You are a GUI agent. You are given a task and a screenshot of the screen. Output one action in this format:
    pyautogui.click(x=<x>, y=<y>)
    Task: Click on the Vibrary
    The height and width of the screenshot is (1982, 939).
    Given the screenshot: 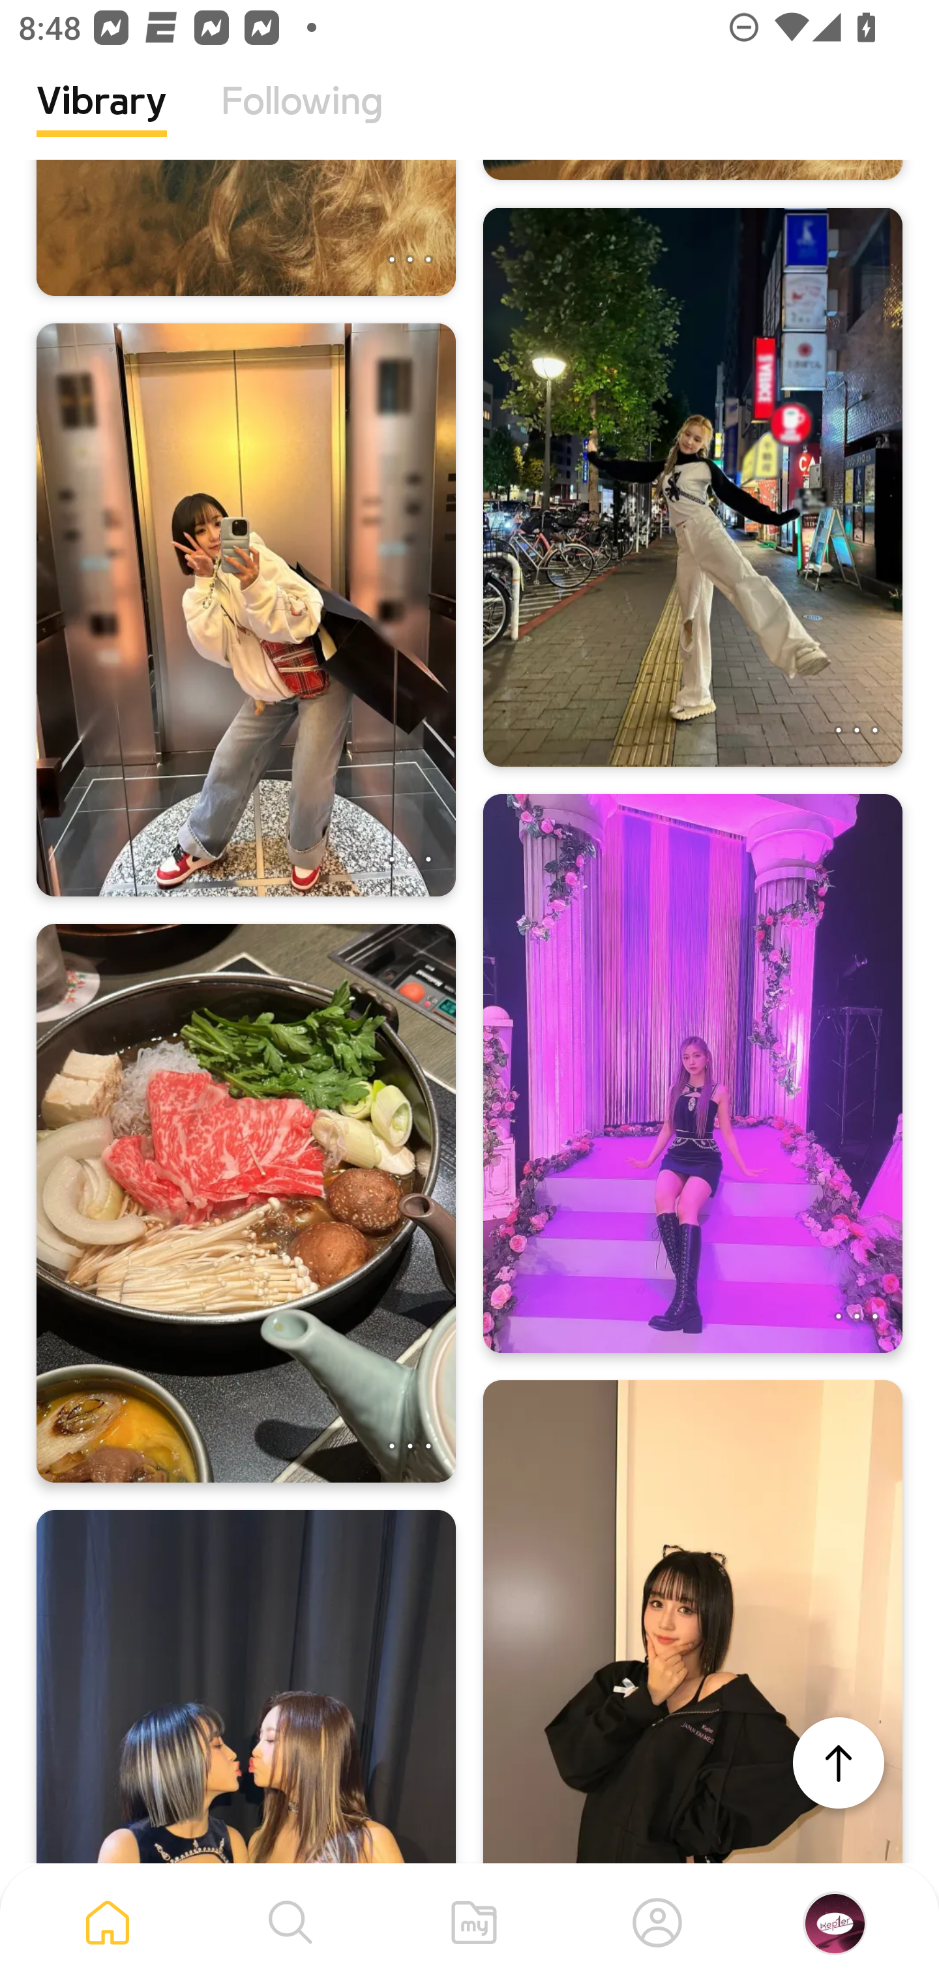 What is the action you would take?
    pyautogui.click(x=102, y=121)
    